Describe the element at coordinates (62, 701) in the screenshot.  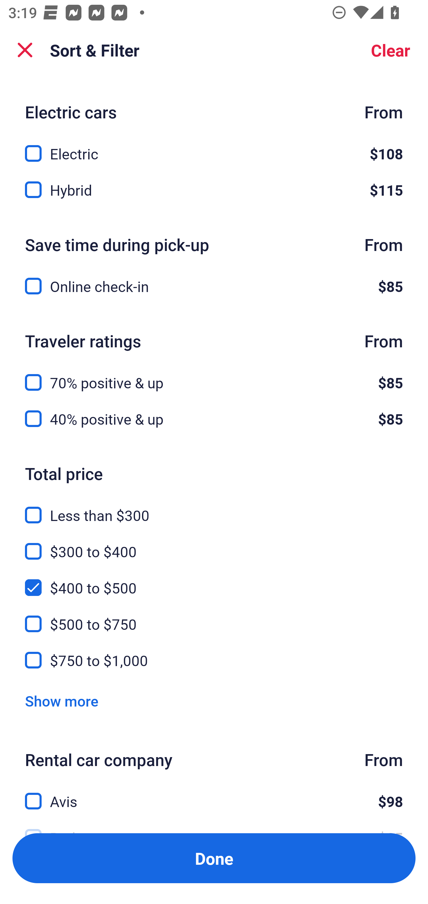
I see `Show more Show more Link` at that location.